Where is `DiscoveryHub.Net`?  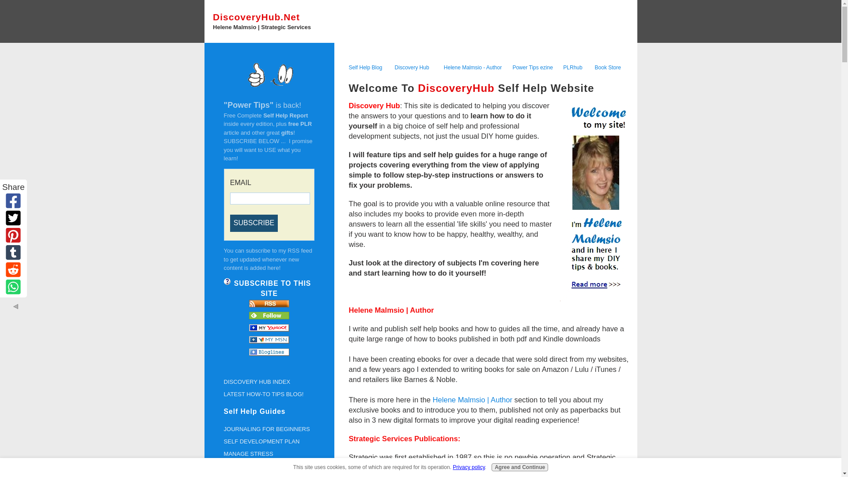
DiscoveryHub.Net is located at coordinates (256, 17).